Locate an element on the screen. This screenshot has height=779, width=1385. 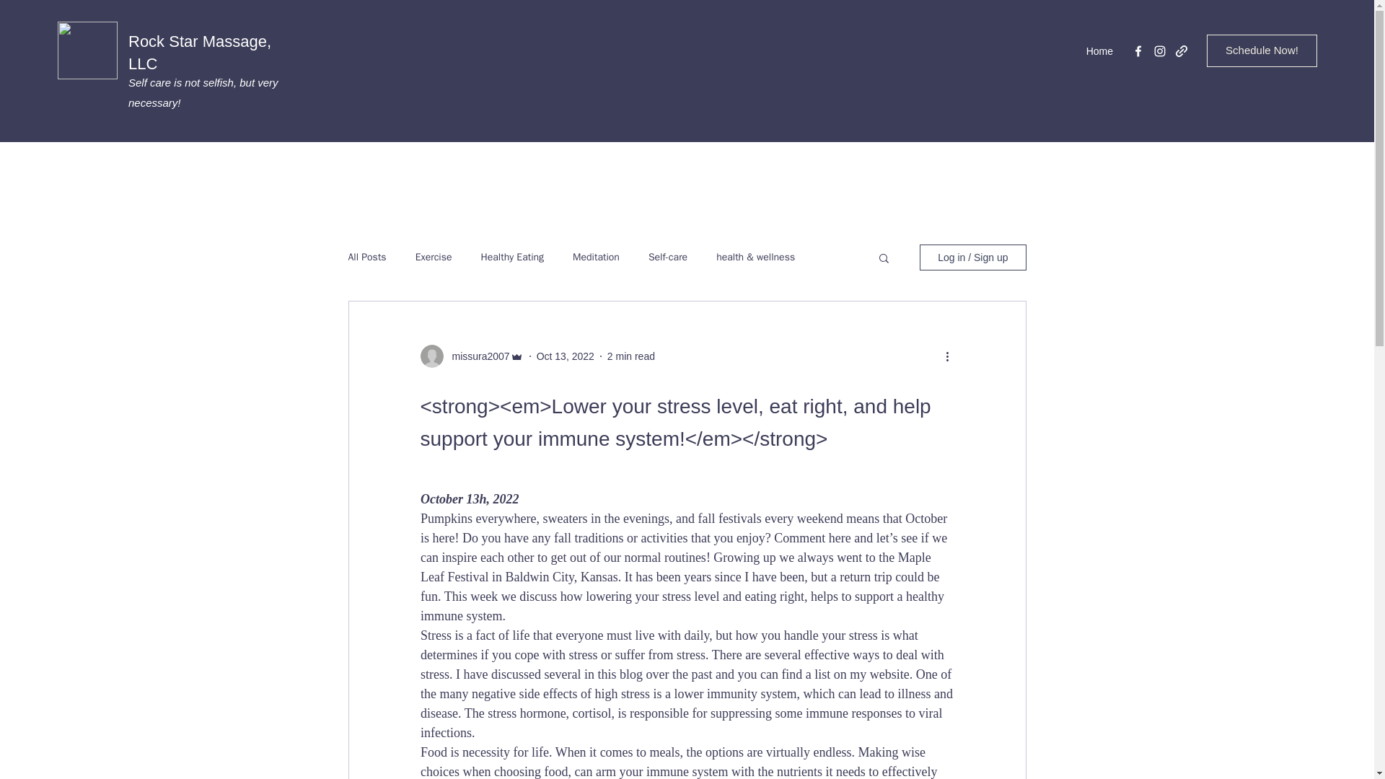
Home is located at coordinates (1099, 51).